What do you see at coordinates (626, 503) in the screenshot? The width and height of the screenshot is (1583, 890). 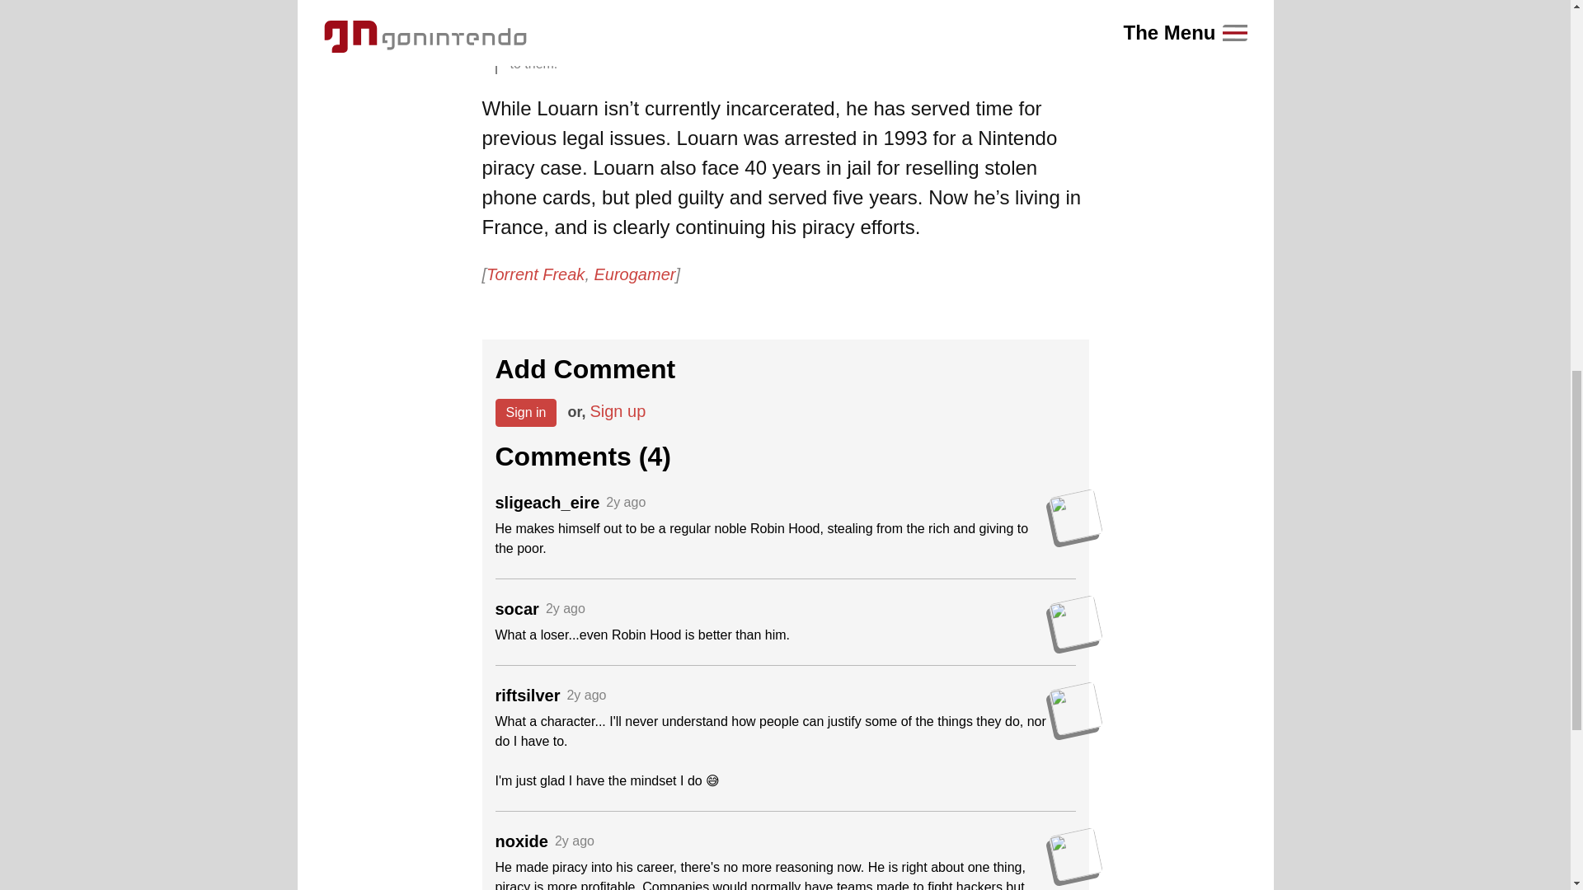 I see `2022-06-14 08:03 PM` at bounding box center [626, 503].